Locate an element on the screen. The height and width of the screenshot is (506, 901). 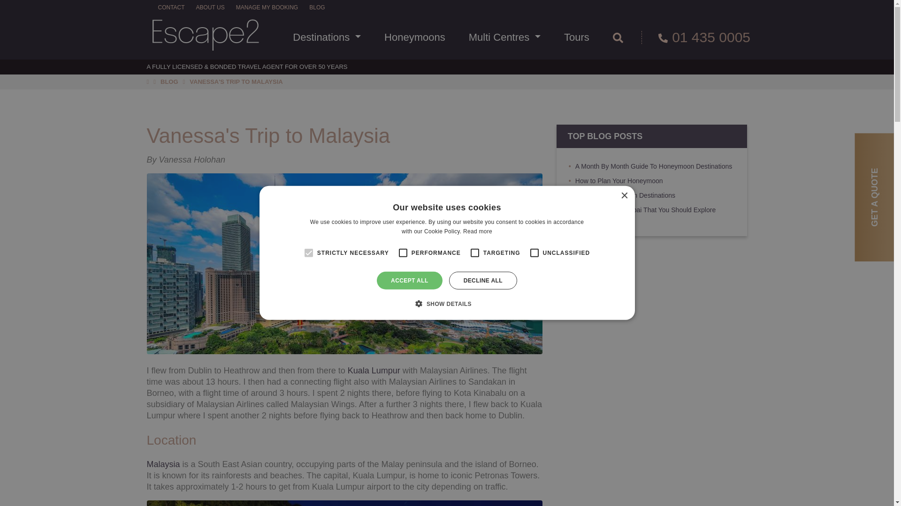
ABOUT US is located at coordinates (210, 7).